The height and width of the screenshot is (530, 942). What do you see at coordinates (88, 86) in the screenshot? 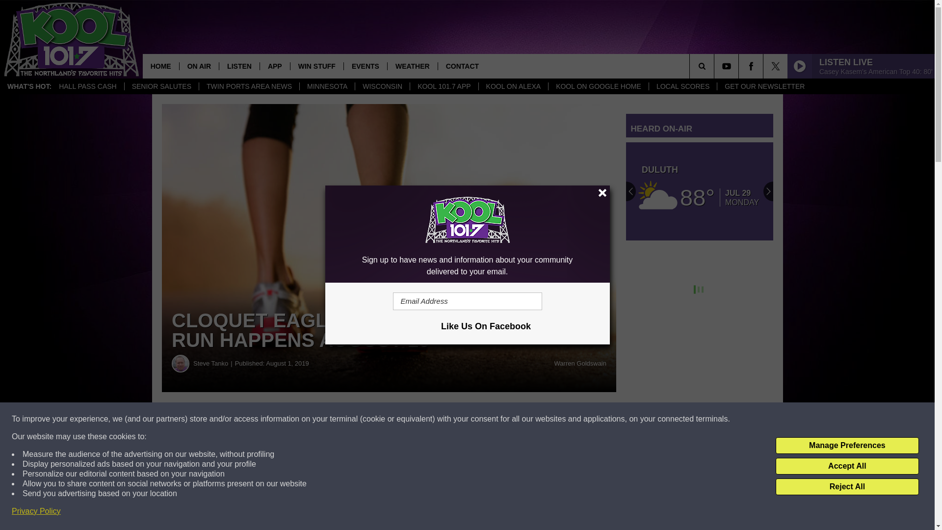
I see `HALL PASS CASH` at bounding box center [88, 86].